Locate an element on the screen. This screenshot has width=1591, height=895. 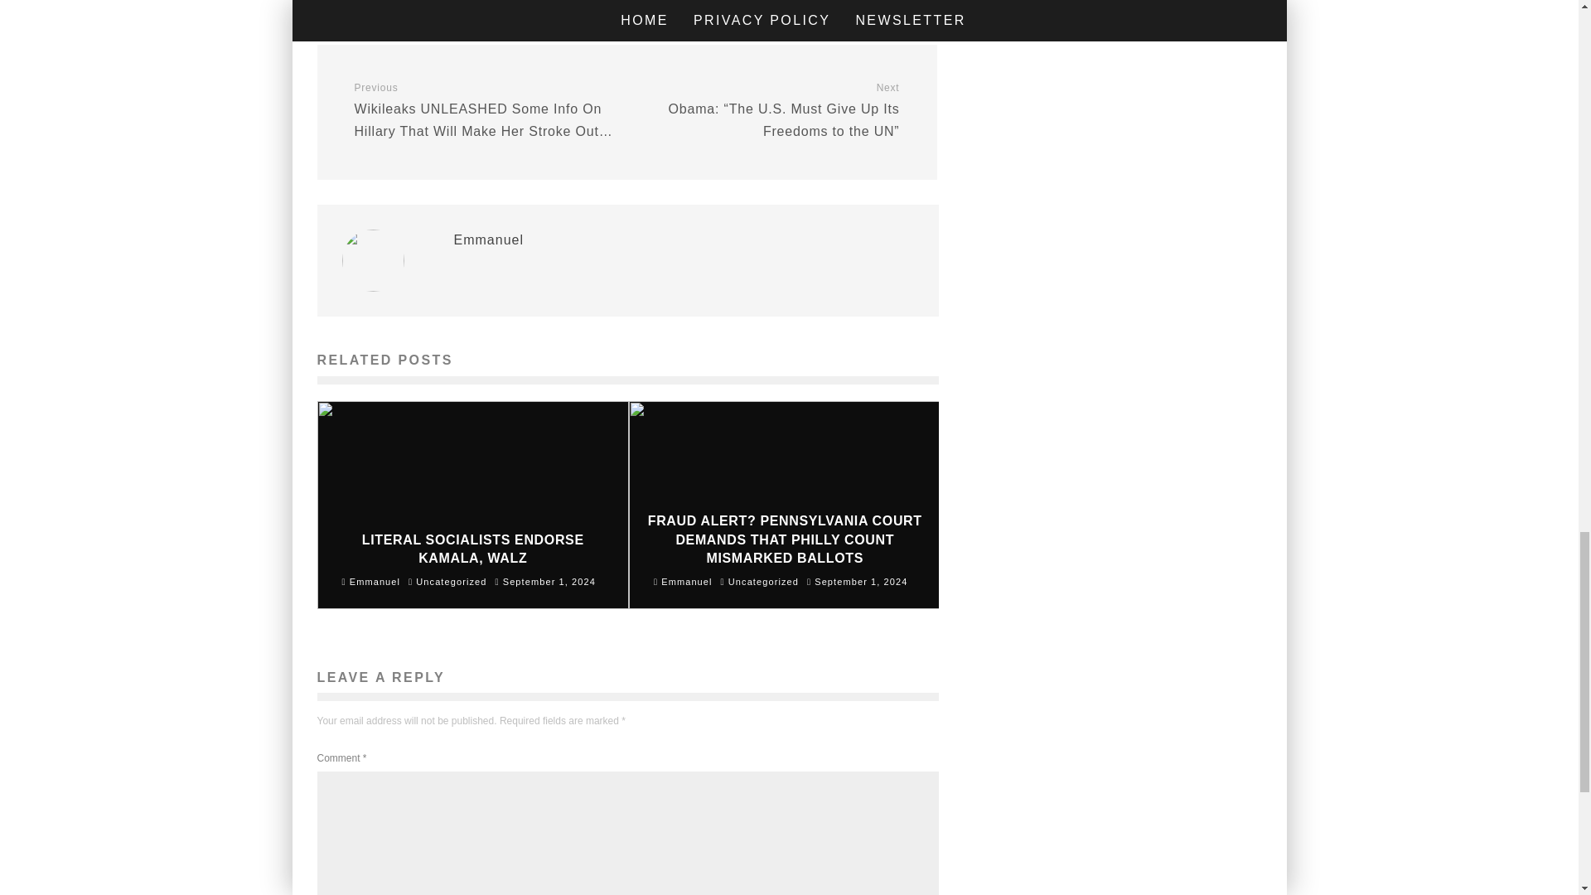
Uncategorized is located at coordinates (763, 582).